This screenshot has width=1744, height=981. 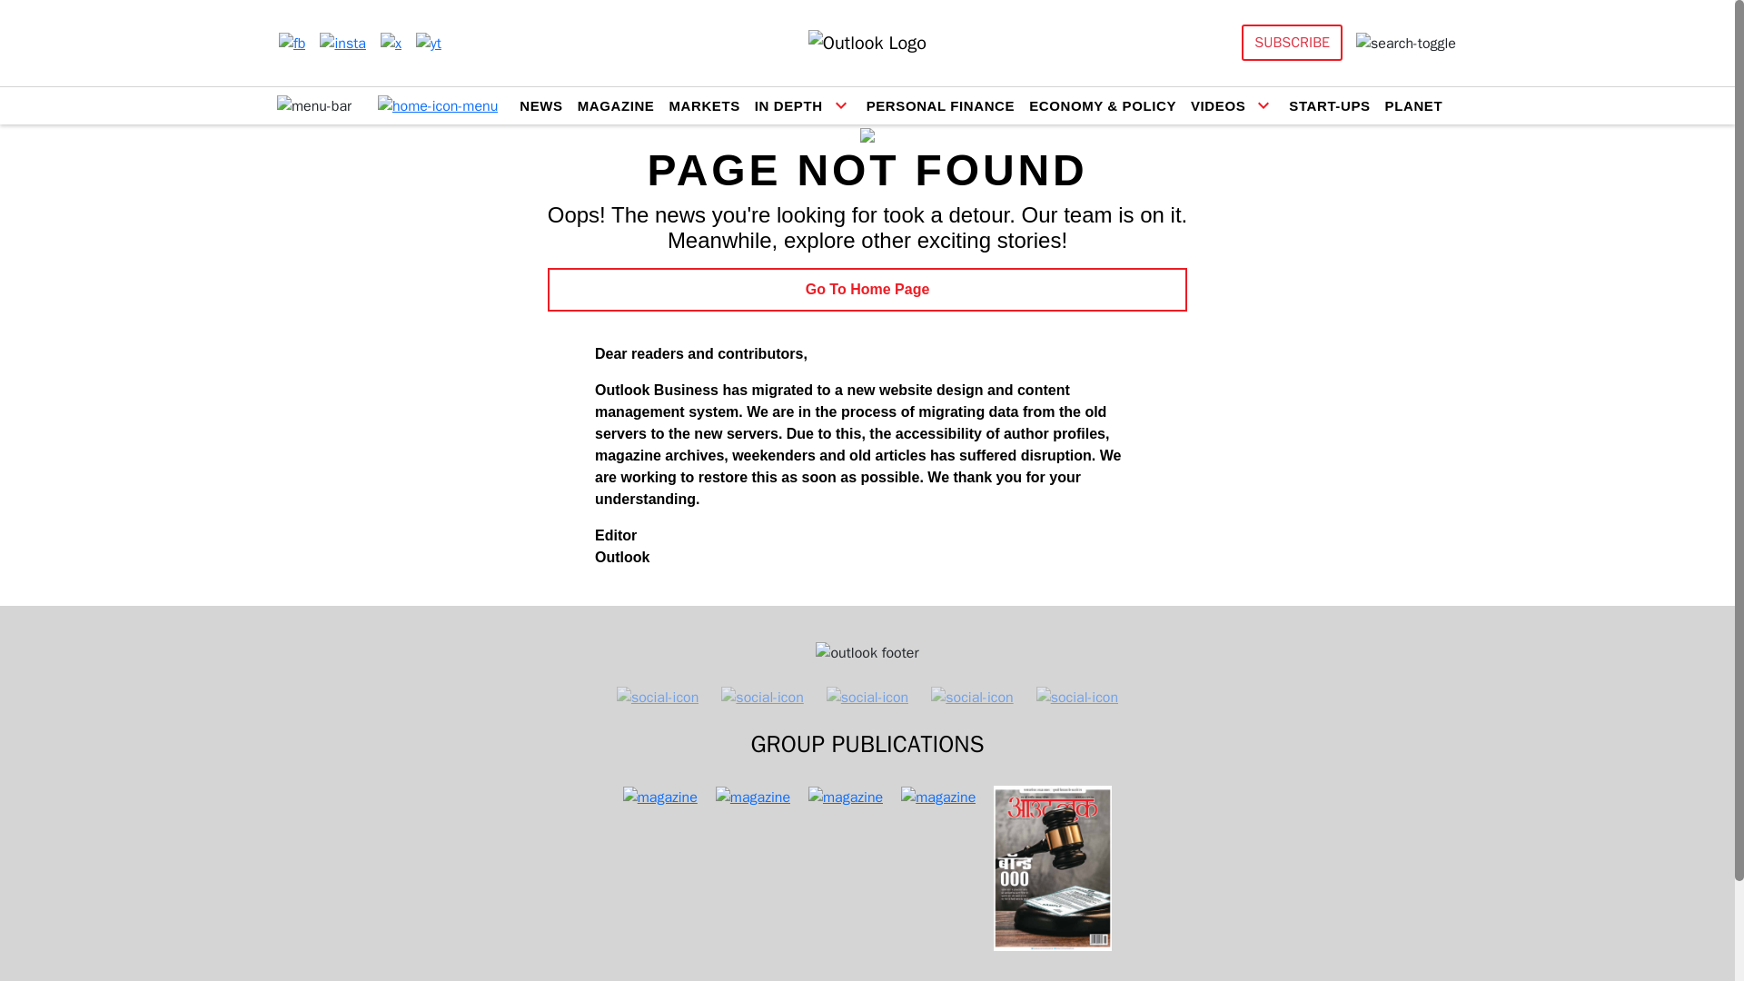 I want to click on PLANET, so click(x=1413, y=105).